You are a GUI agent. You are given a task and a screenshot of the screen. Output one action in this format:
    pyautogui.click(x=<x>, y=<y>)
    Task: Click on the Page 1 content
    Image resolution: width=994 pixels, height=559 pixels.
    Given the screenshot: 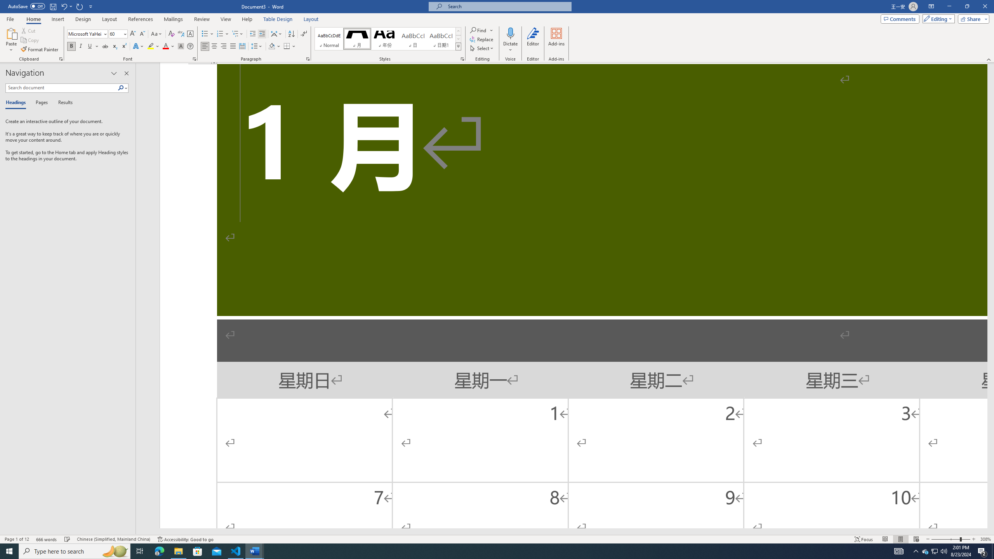 What is the action you would take?
    pyautogui.click(x=573, y=296)
    